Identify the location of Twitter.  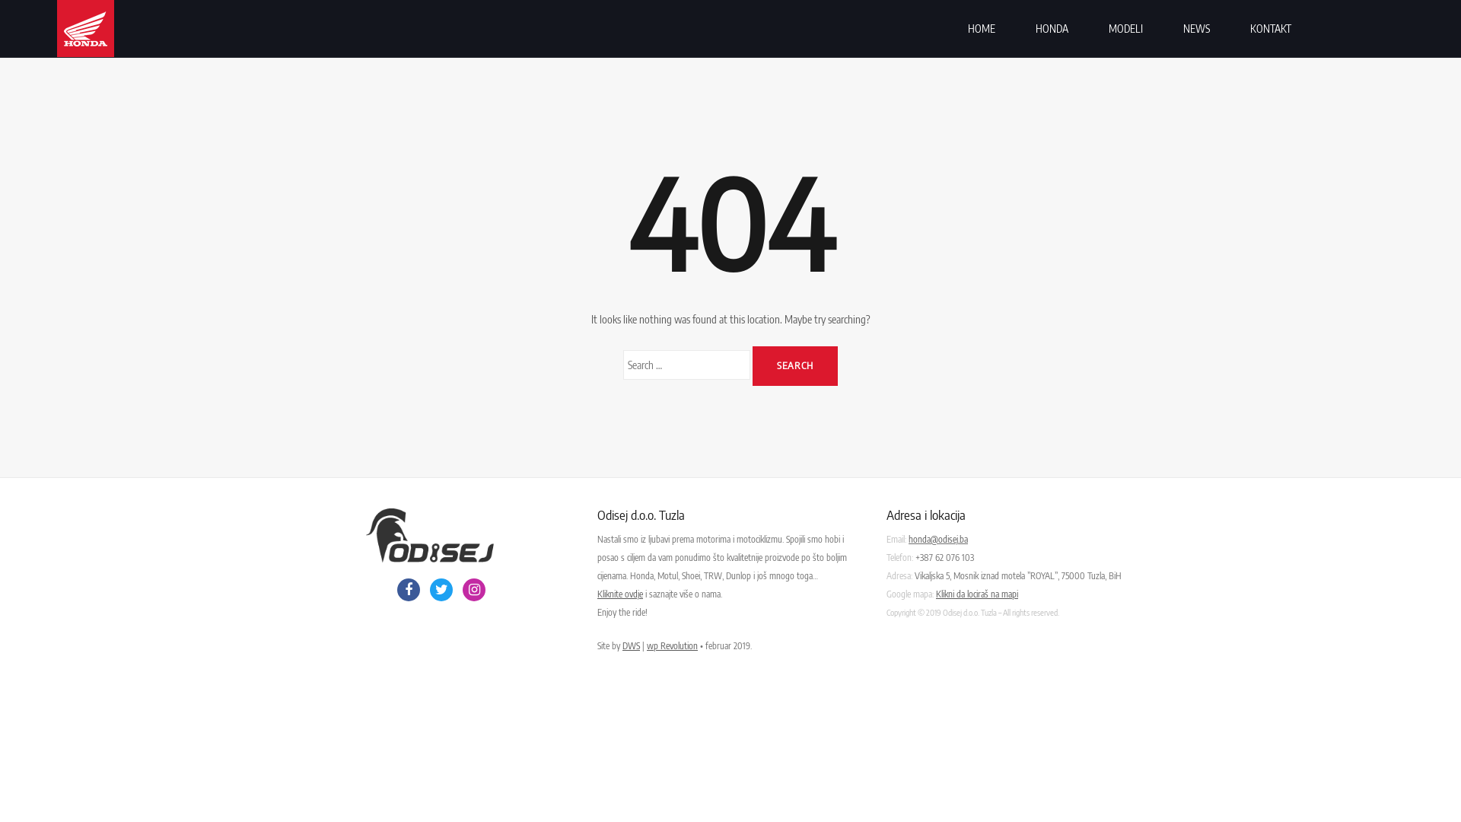
(441, 590).